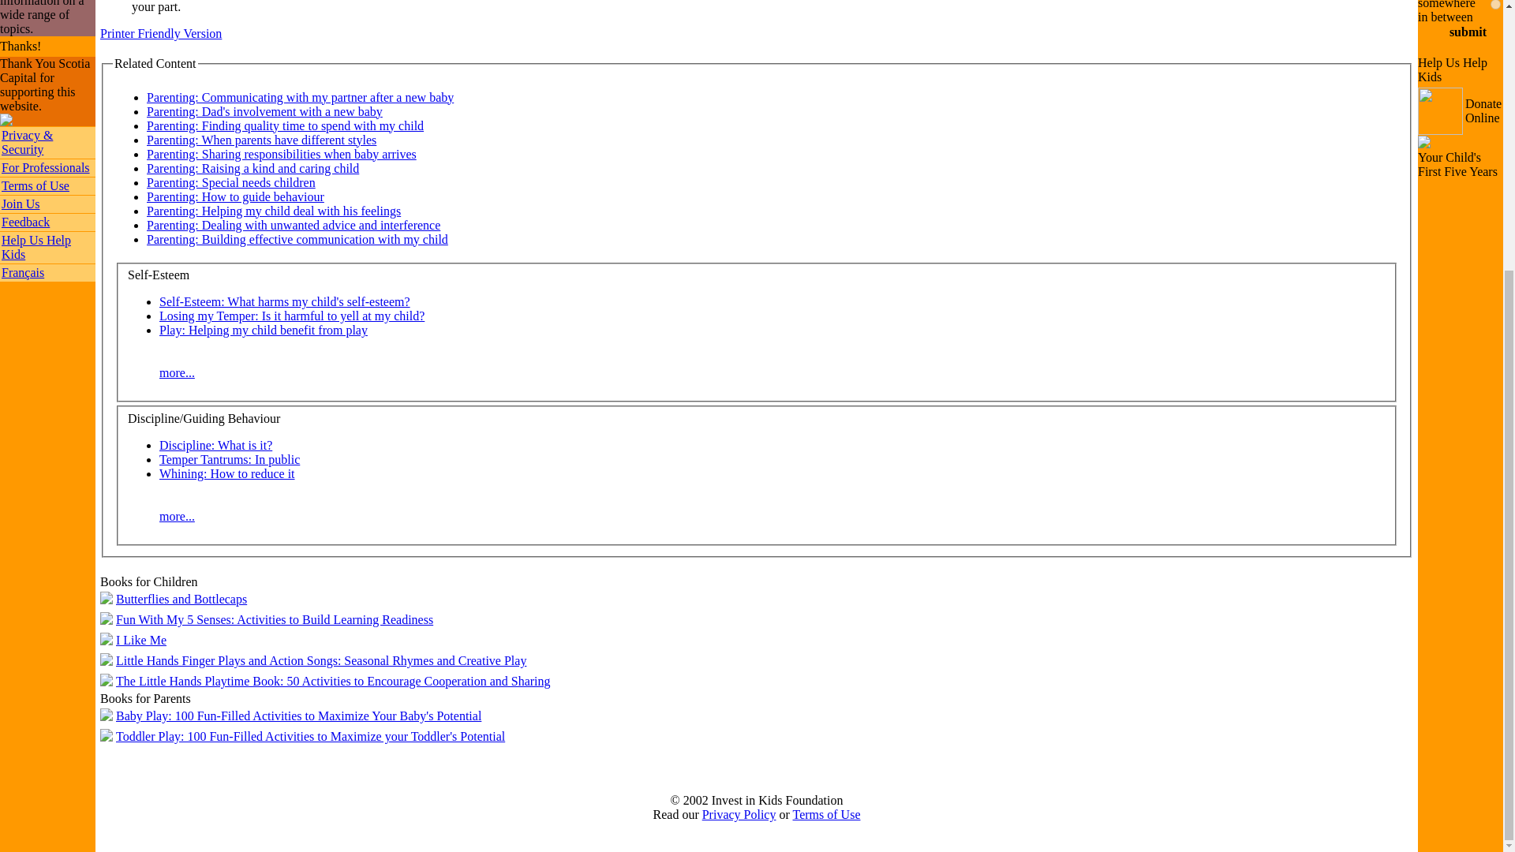 This screenshot has height=852, width=1515. Describe the element at coordinates (45, 167) in the screenshot. I see `For Professionals` at that location.